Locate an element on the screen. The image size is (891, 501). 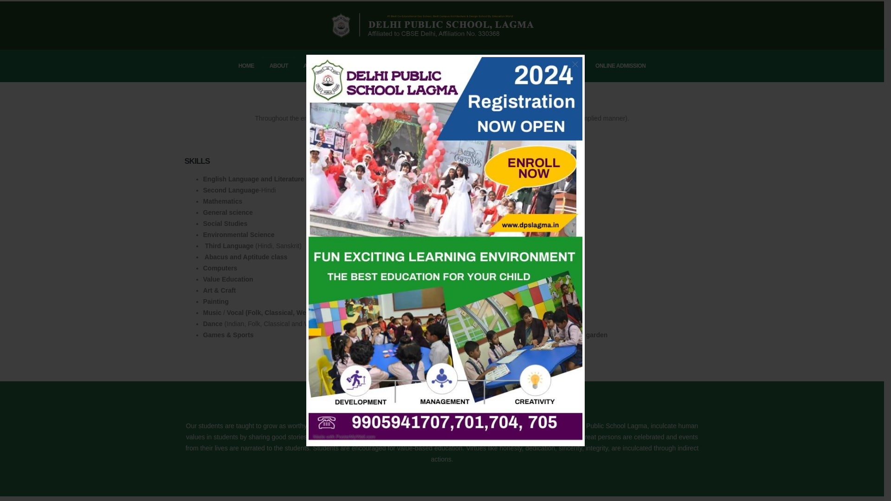
ADMISSION is located at coordinates (318, 66).